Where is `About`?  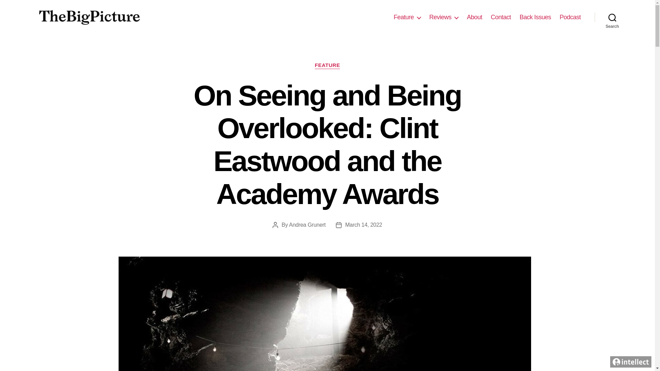
About is located at coordinates (474, 17).